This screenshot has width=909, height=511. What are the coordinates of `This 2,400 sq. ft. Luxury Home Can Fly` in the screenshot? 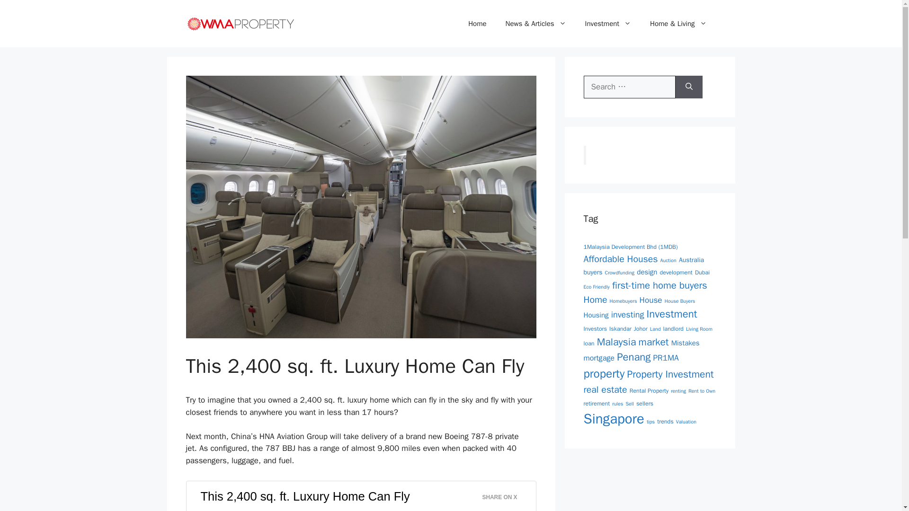 It's located at (305, 496).